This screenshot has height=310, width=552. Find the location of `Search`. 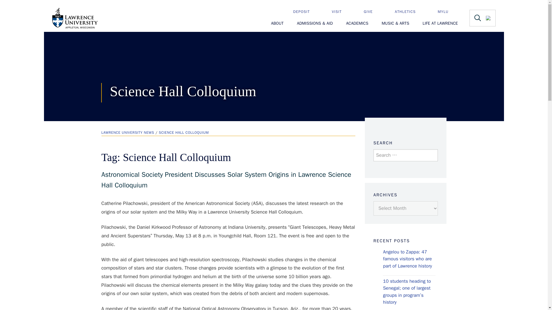

Search is located at coordinates (386, 175).